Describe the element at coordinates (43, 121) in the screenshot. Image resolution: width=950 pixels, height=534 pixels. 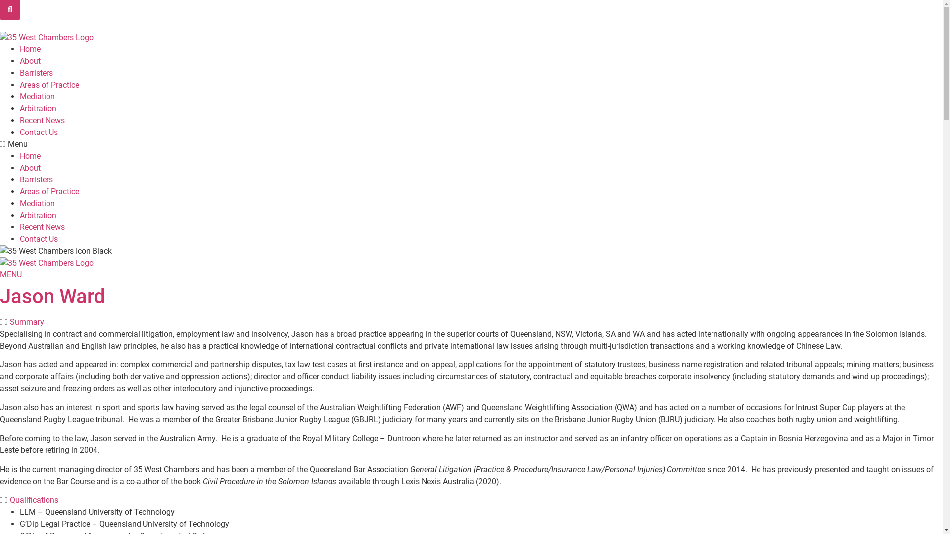
I see `Recent News` at that location.